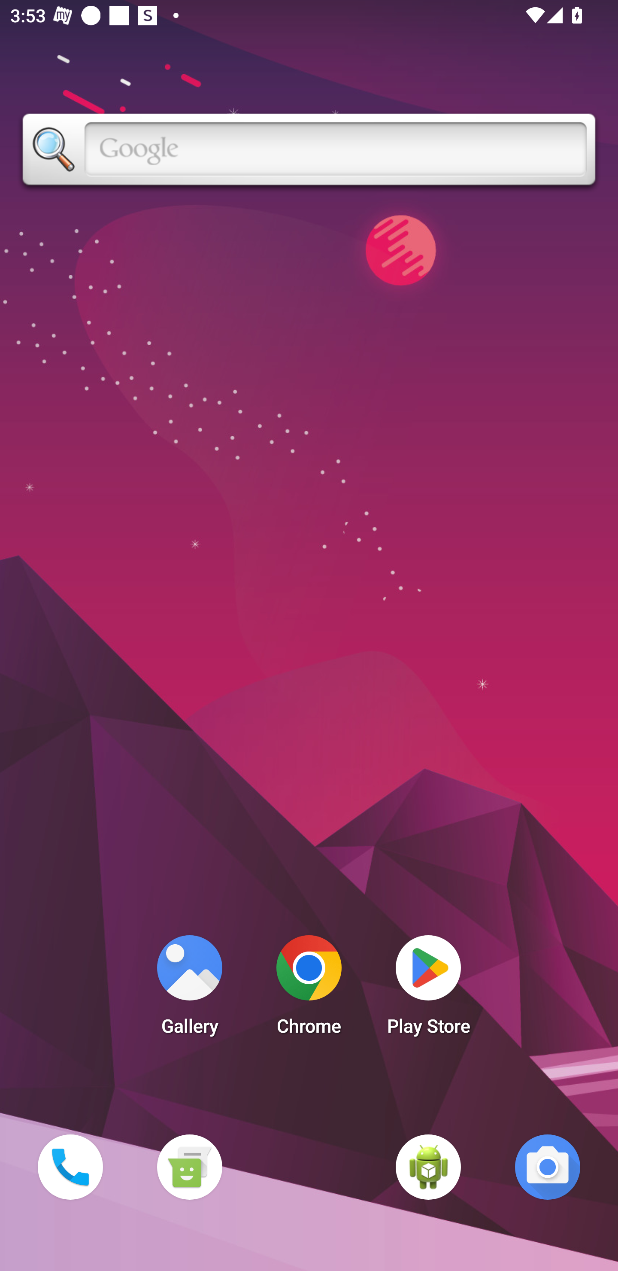 Image resolution: width=618 pixels, height=1271 pixels. What do you see at coordinates (189, 989) in the screenshot?
I see `Gallery` at bounding box center [189, 989].